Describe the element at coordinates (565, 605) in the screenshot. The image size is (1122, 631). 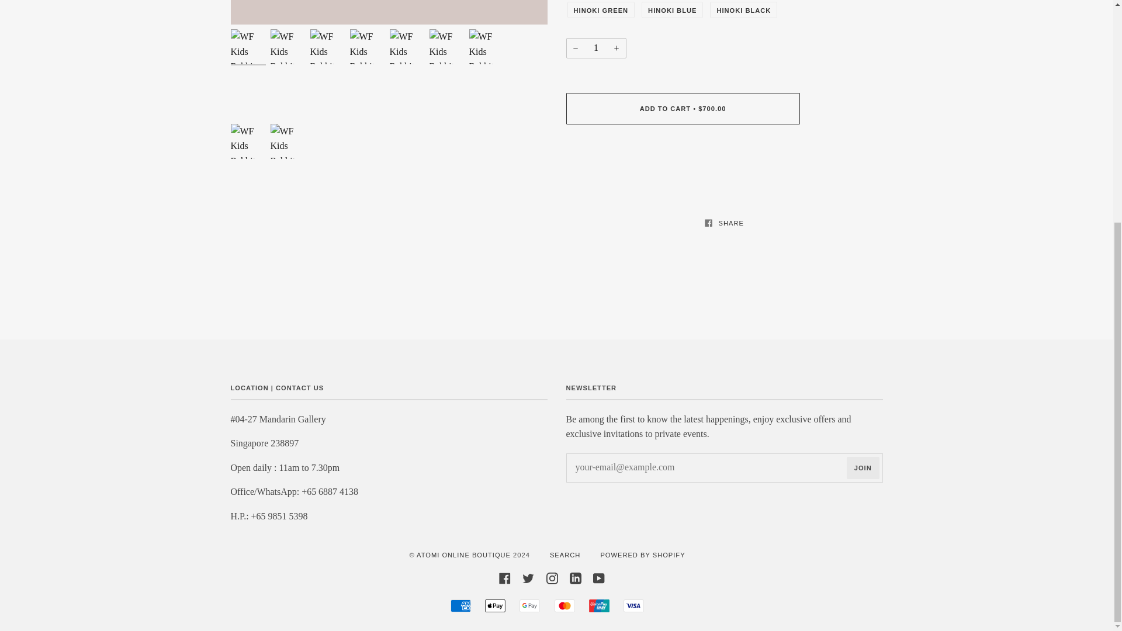
I see `MASTERCARD` at that location.